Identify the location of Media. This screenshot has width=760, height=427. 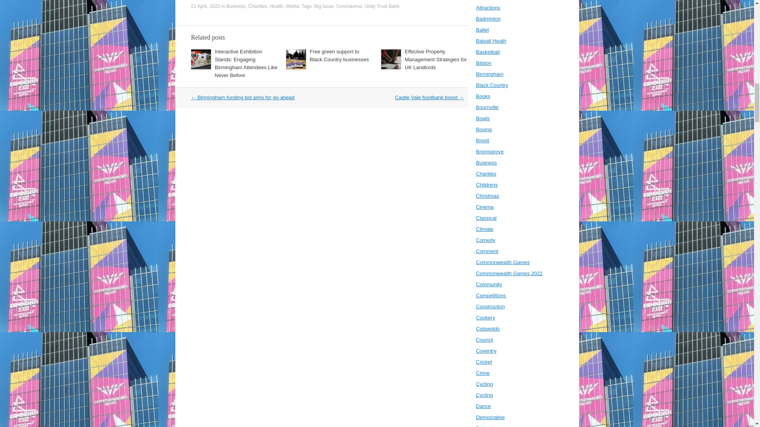
(293, 6).